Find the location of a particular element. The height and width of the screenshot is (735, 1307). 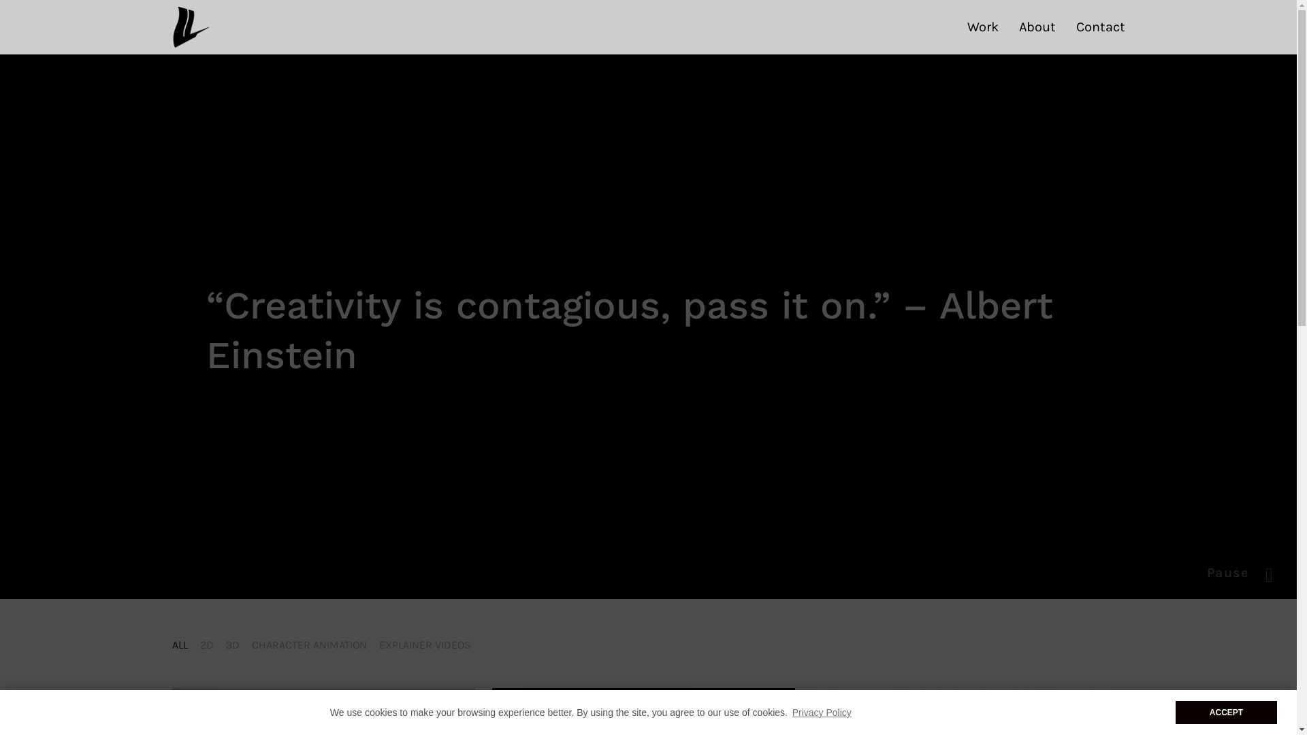

3D is located at coordinates (233, 645).